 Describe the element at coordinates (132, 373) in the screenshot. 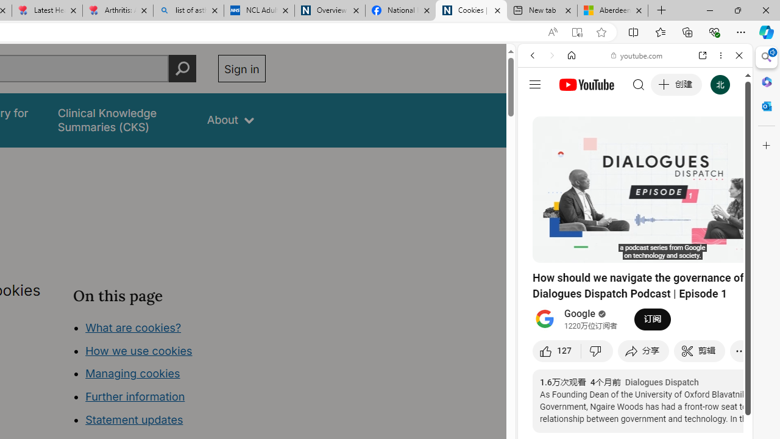

I see `Managing cookies` at that location.